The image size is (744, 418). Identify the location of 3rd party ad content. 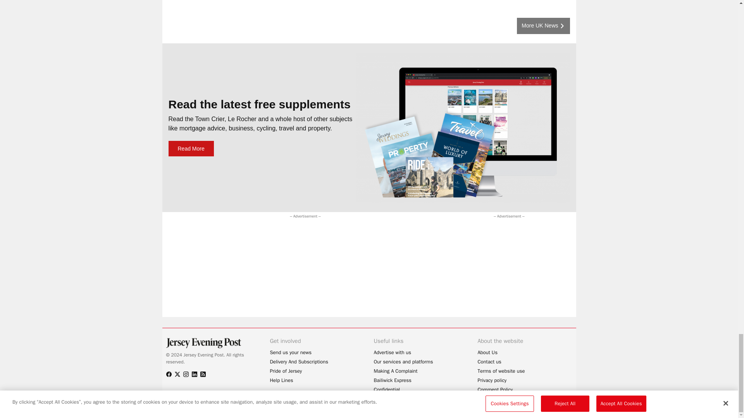
(312, 238).